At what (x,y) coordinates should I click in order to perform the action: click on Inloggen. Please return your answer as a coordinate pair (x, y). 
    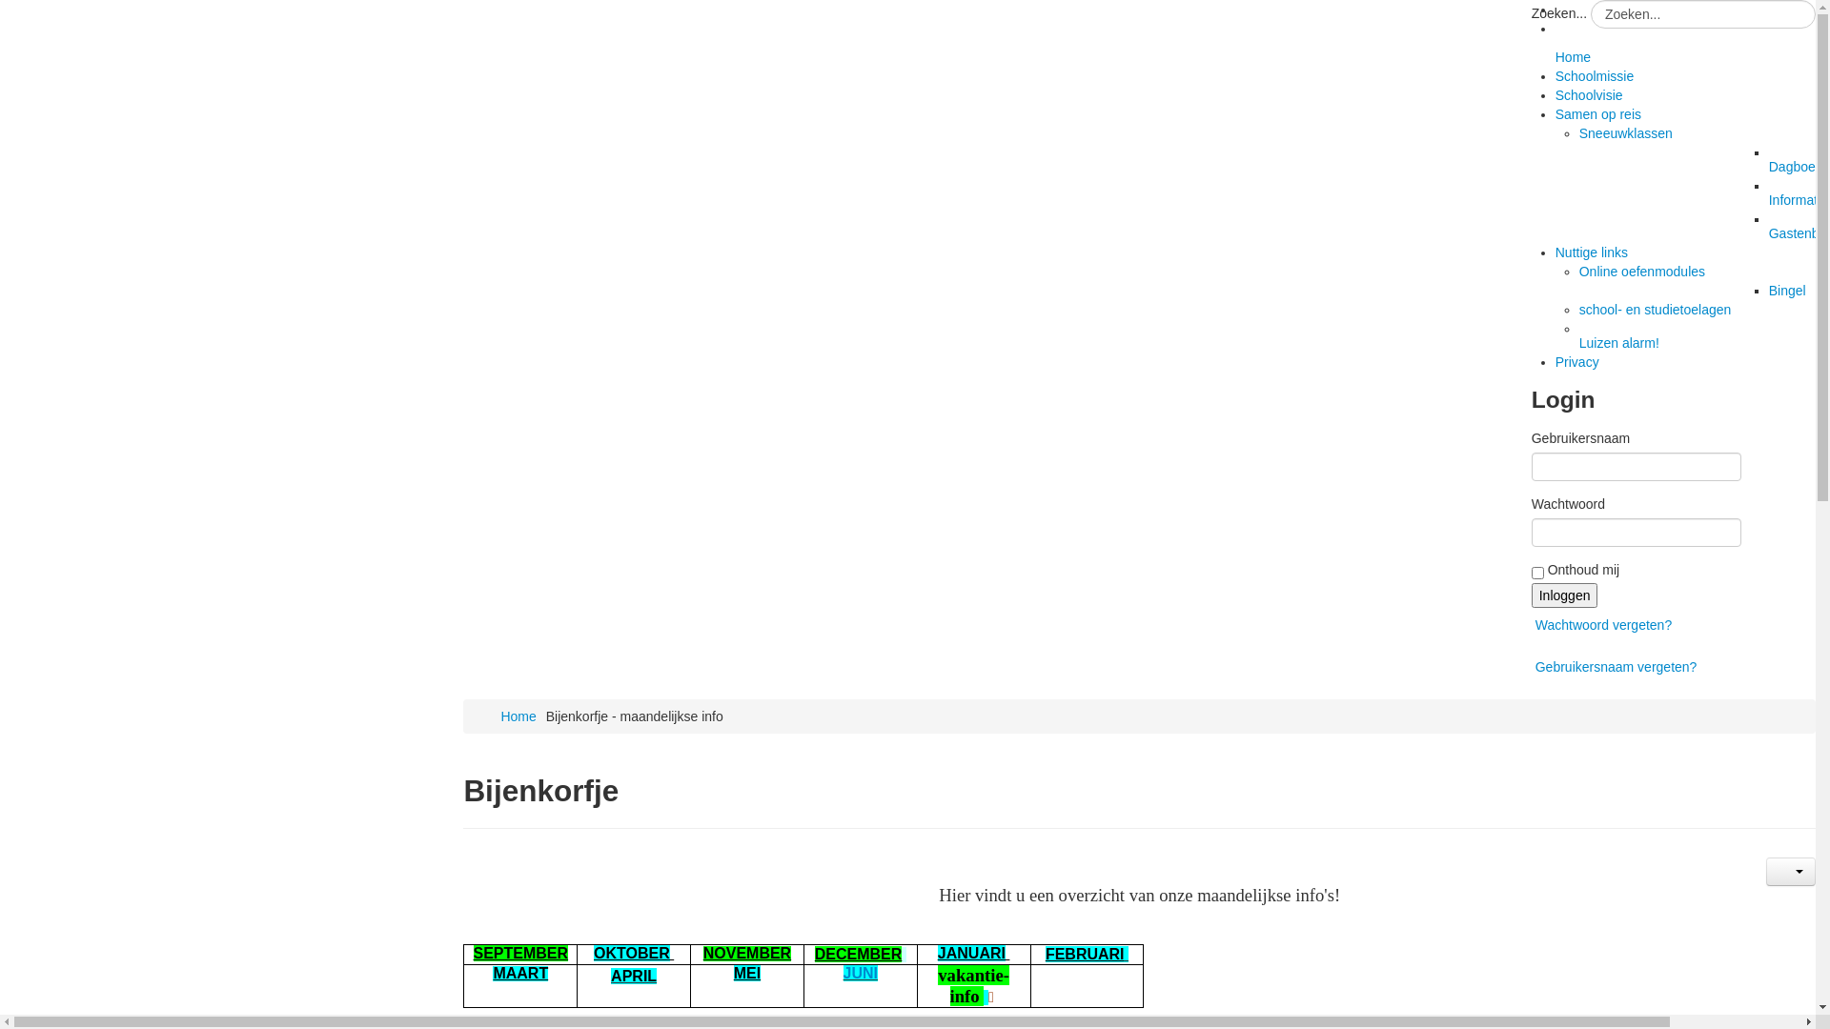
    Looking at the image, I should click on (1565, 595).